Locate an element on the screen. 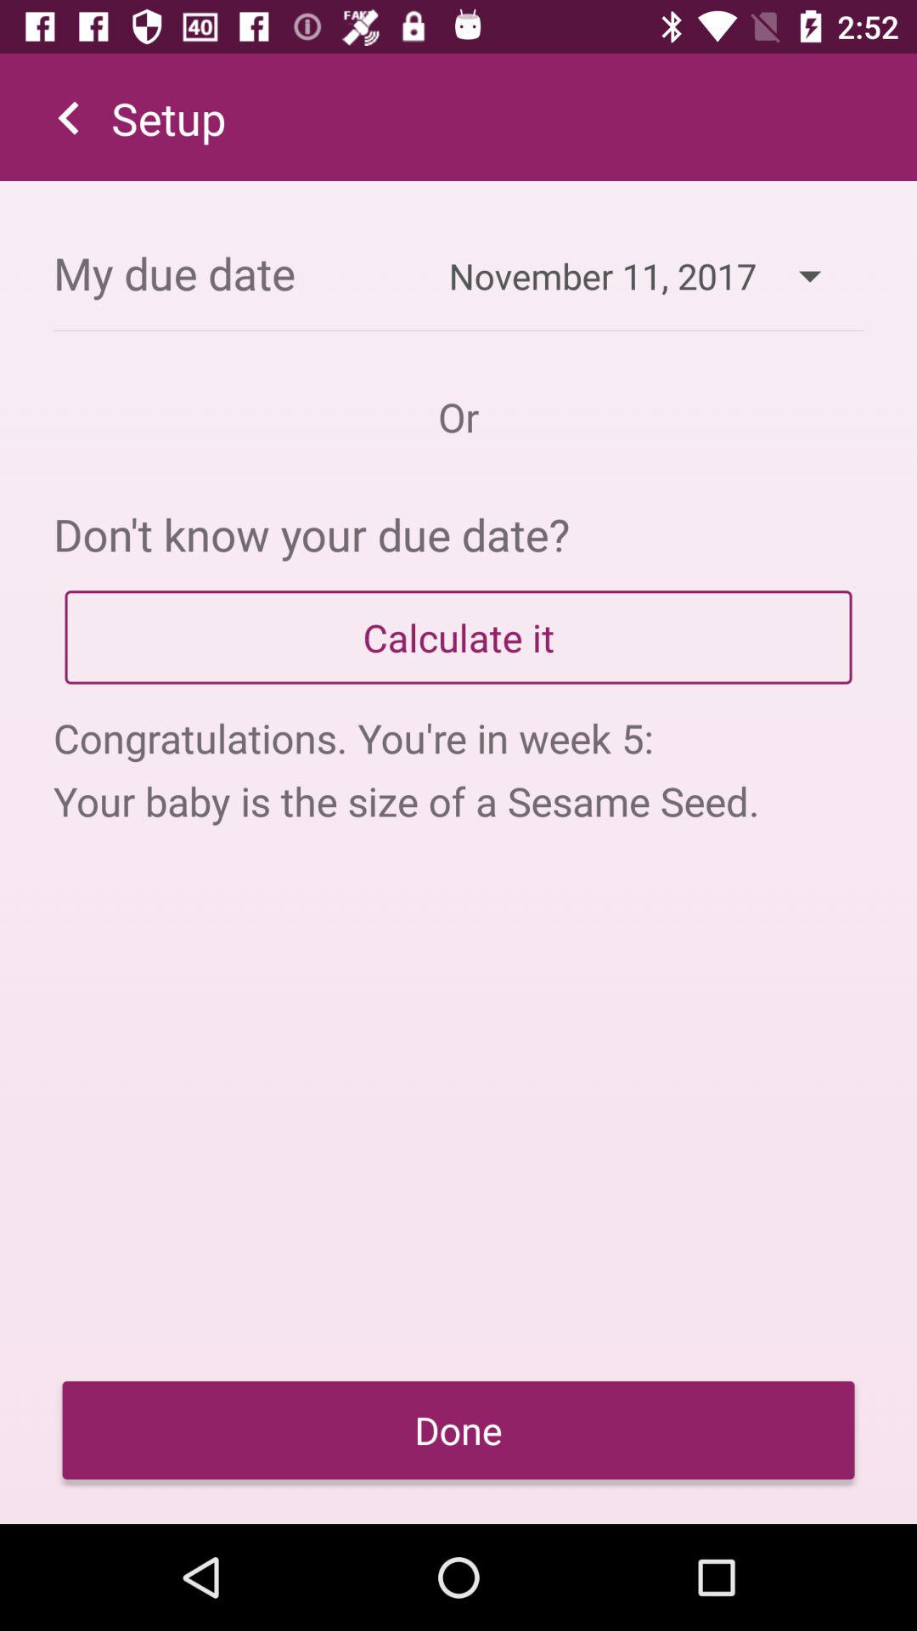 This screenshot has width=917, height=1631. turn off the item below the your baby is icon is located at coordinates (458, 1431).